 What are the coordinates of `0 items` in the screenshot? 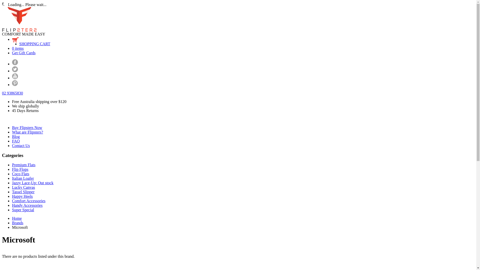 It's located at (18, 48).